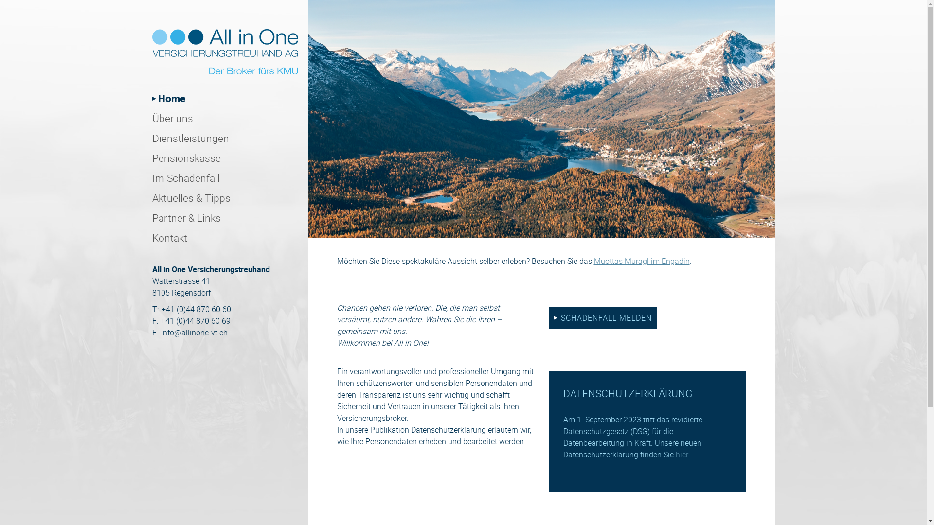  Describe the element at coordinates (186, 158) in the screenshot. I see `Pensionskasse` at that location.